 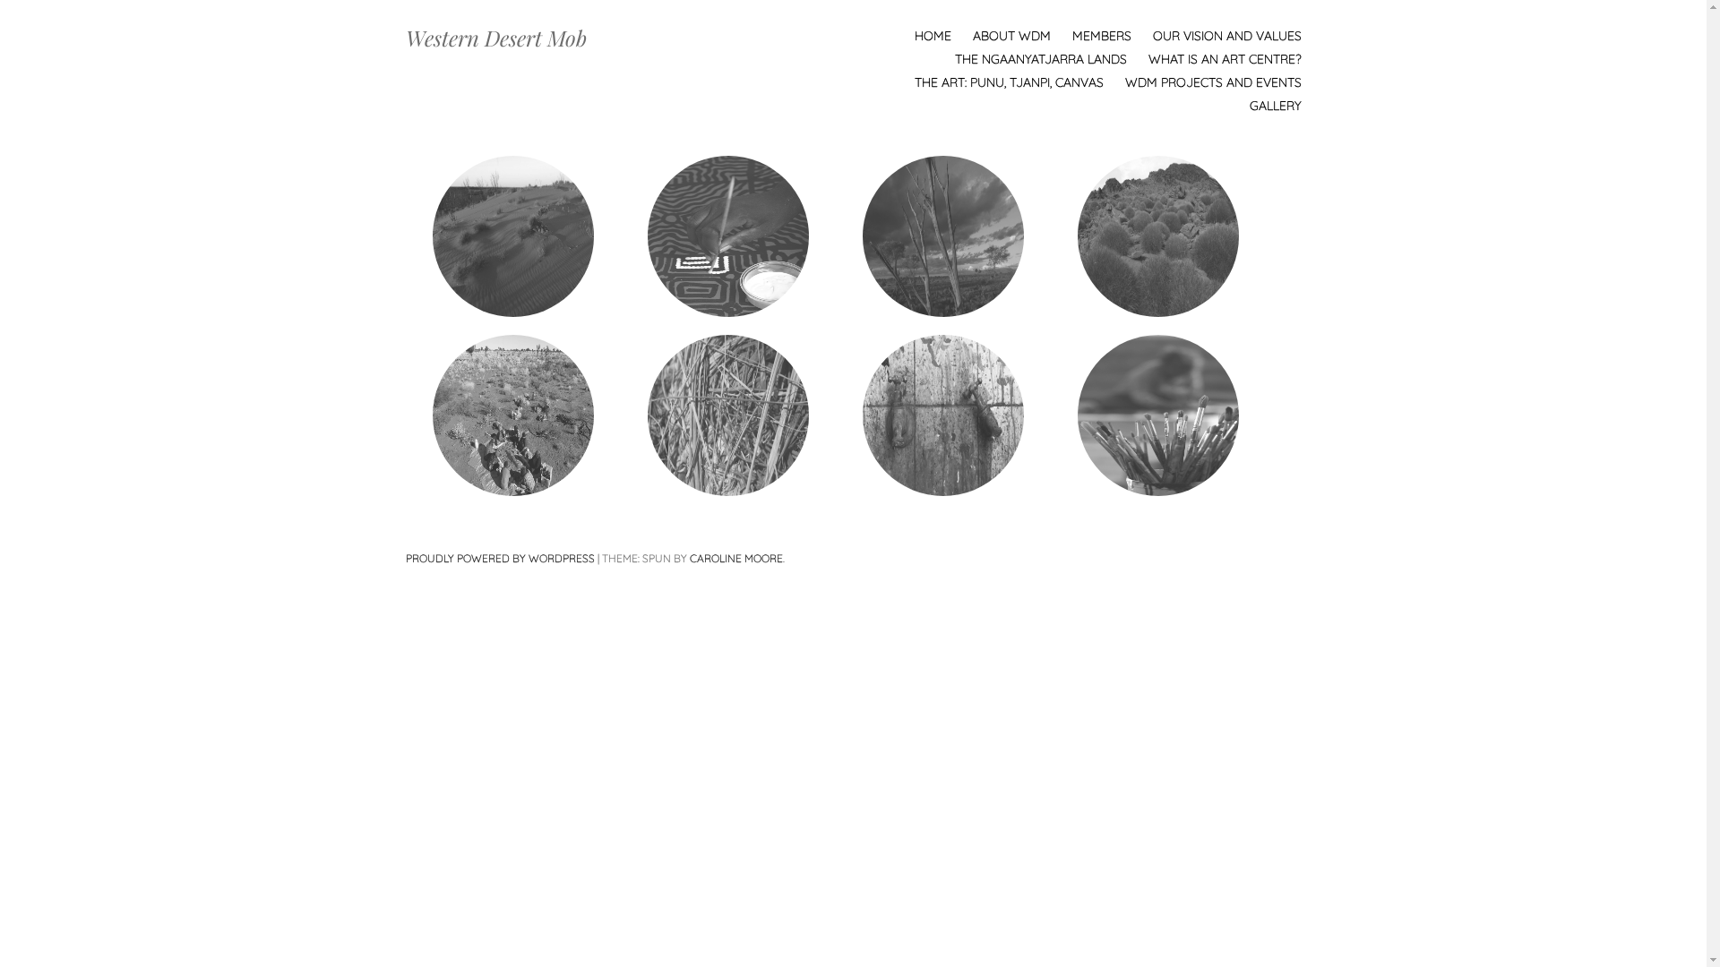 What do you see at coordinates (1157, 415) in the screenshot?
I see `Gallery` at bounding box center [1157, 415].